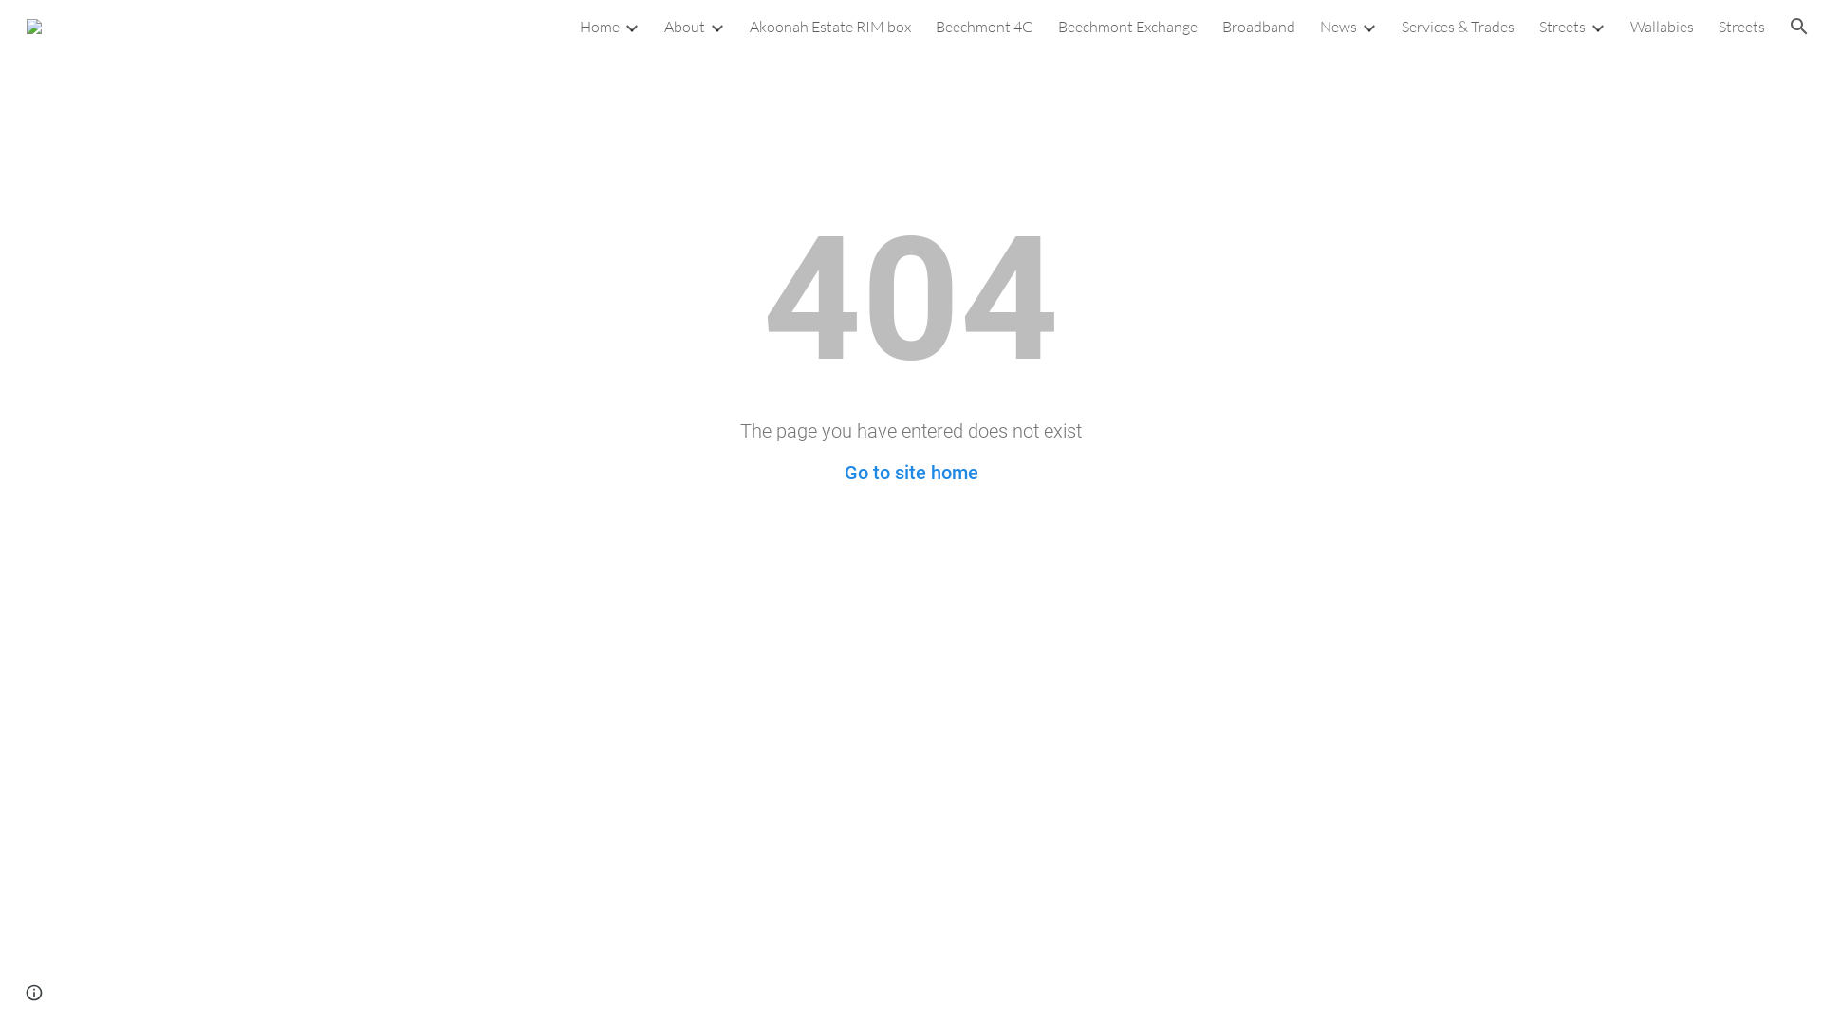 The image size is (1822, 1025). I want to click on News, so click(1338, 27).